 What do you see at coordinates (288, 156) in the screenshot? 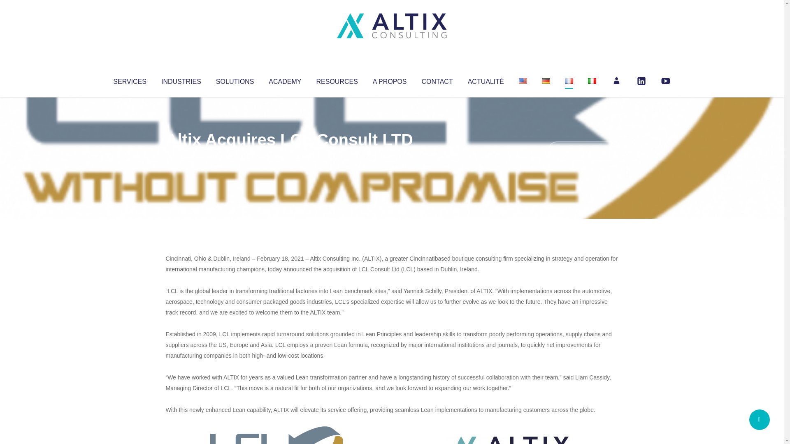
I see `Uncategorized` at bounding box center [288, 156].